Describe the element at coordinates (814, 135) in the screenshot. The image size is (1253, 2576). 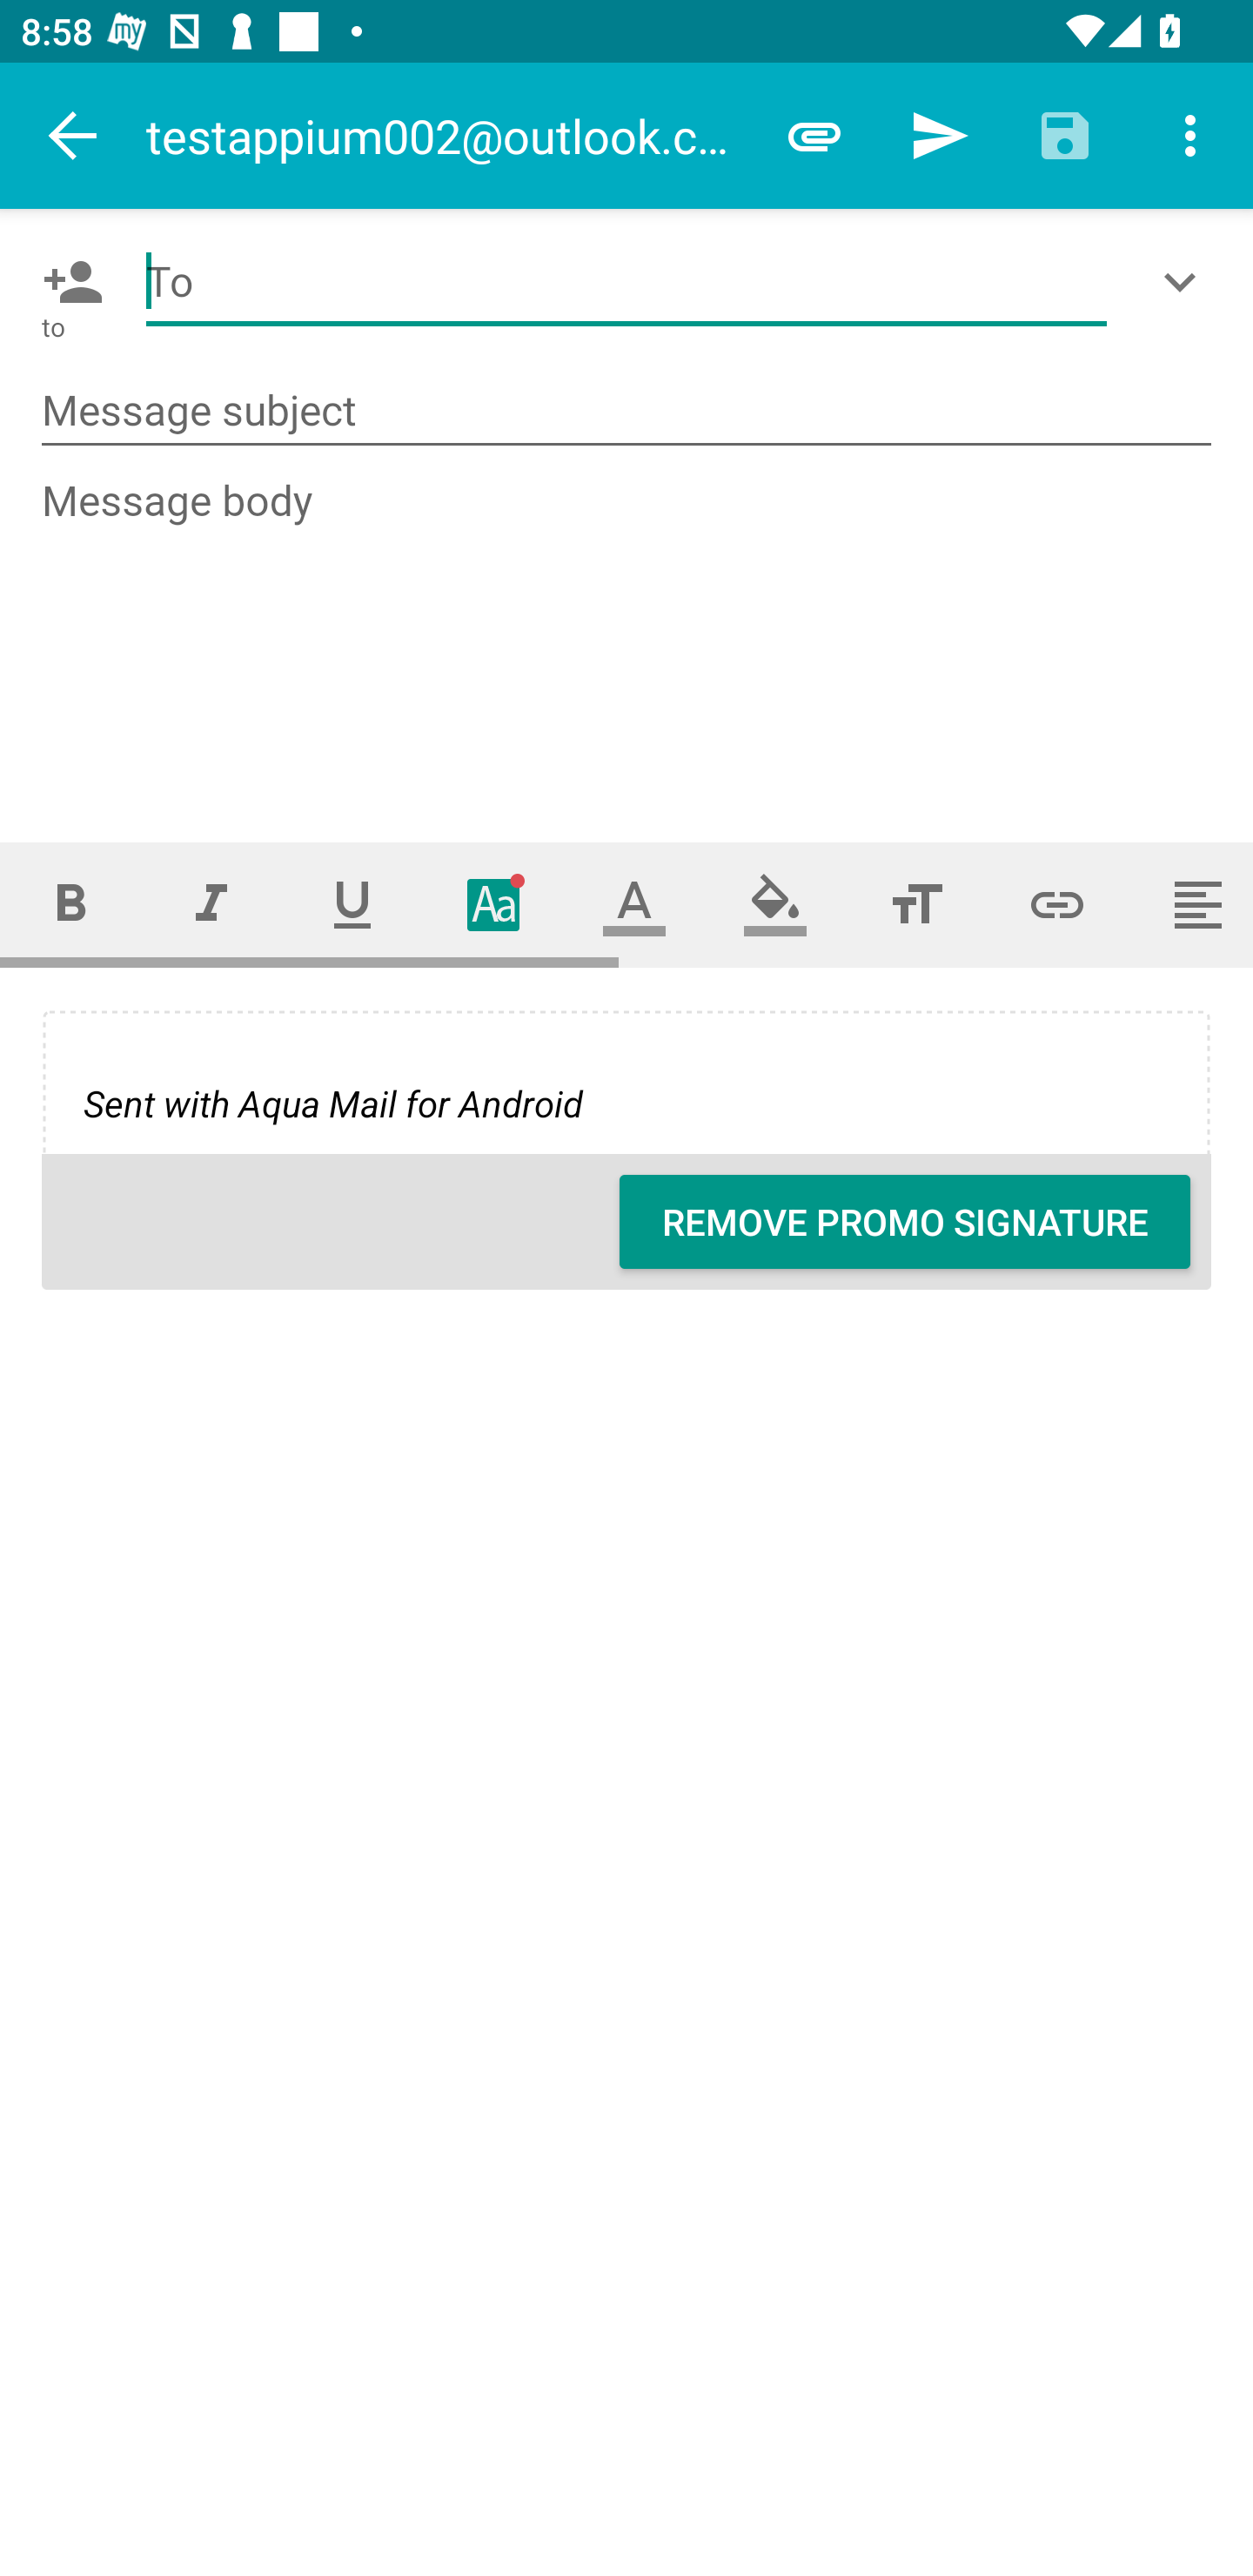
I see `Attach` at that location.